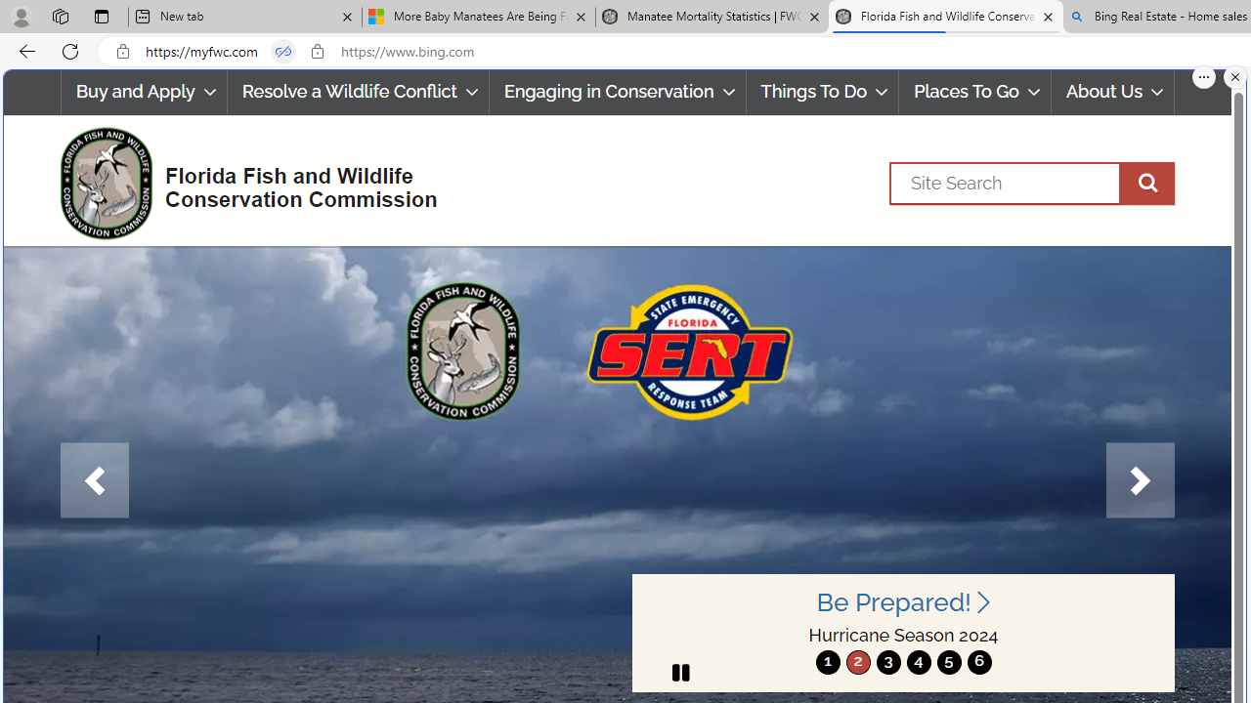 The width and height of the screenshot is (1251, 703). Describe the element at coordinates (1140, 480) in the screenshot. I see `Next` at that location.